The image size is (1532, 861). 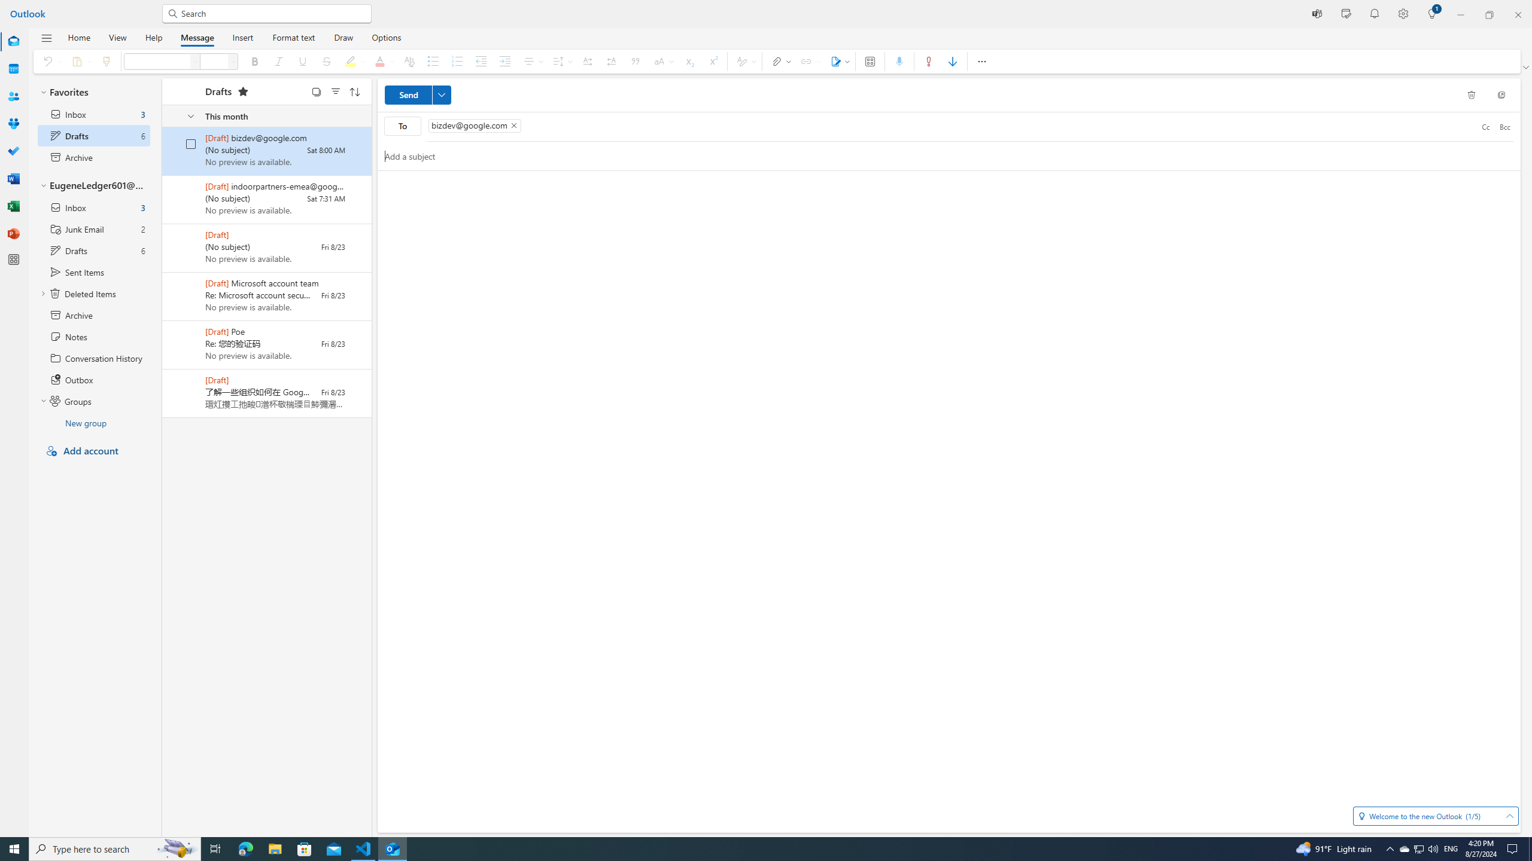 I want to click on Apps, so click(x=870, y=61).